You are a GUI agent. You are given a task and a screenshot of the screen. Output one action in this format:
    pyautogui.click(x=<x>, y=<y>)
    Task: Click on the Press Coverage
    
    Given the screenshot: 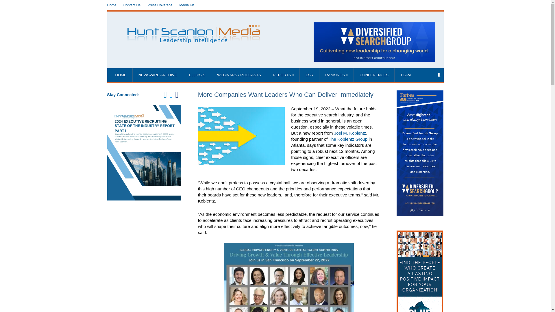 What is the action you would take?
    pyautogui.click(x=160, y=5)
    